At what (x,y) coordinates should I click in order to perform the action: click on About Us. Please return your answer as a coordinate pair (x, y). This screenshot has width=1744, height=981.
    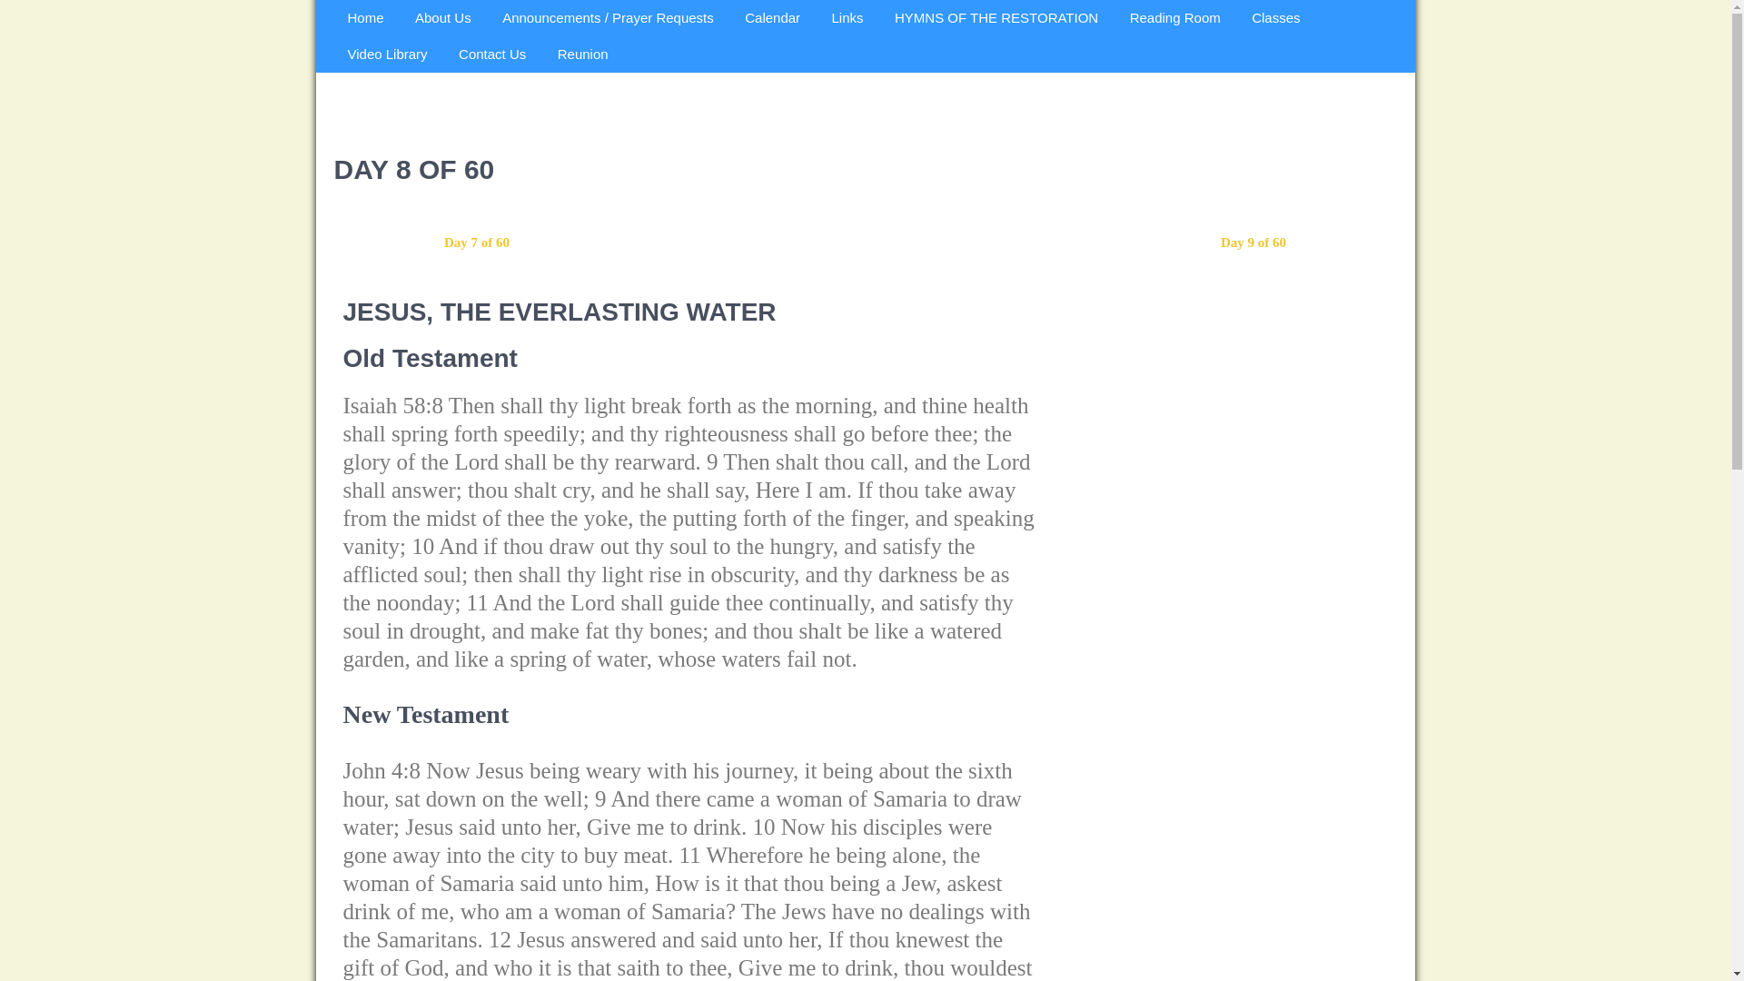
    Looking at the image, I should click on (442, 17).